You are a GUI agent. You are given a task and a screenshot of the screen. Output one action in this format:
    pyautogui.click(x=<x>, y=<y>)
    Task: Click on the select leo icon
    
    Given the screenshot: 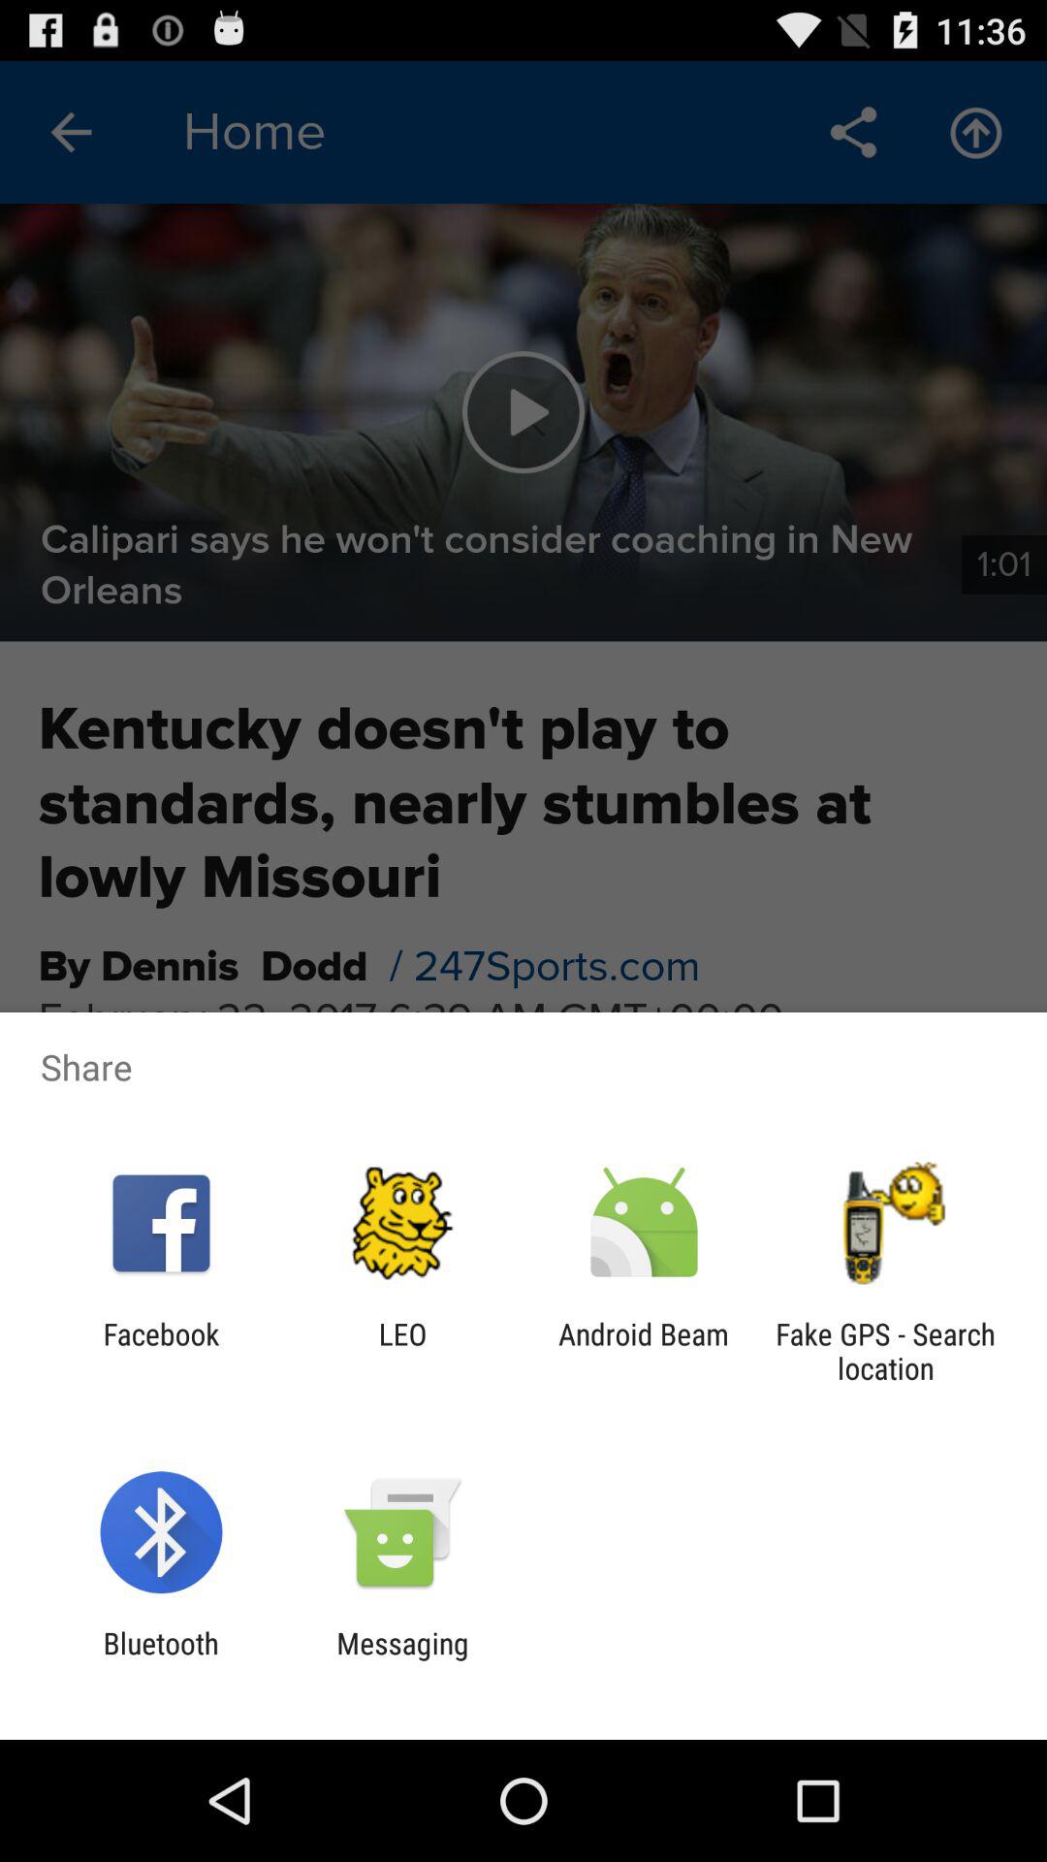 What is the action you would take?
    pyautogui.click(x=402, y=1351)
    